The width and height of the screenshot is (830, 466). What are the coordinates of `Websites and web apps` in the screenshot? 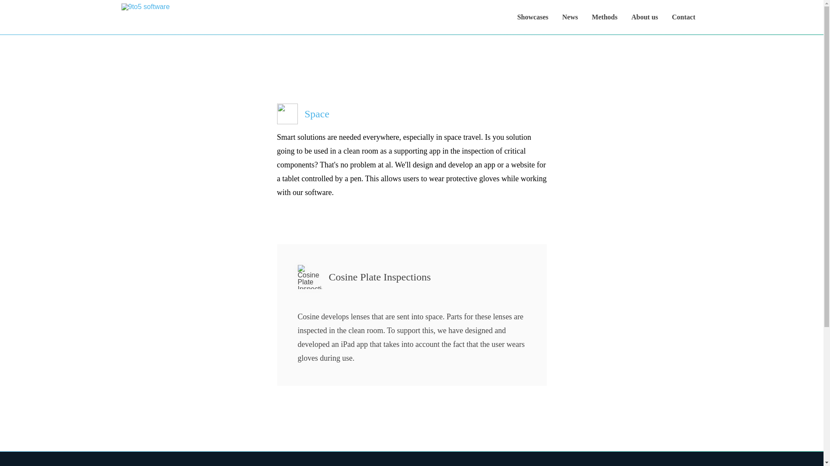 It's located at (483, 343).